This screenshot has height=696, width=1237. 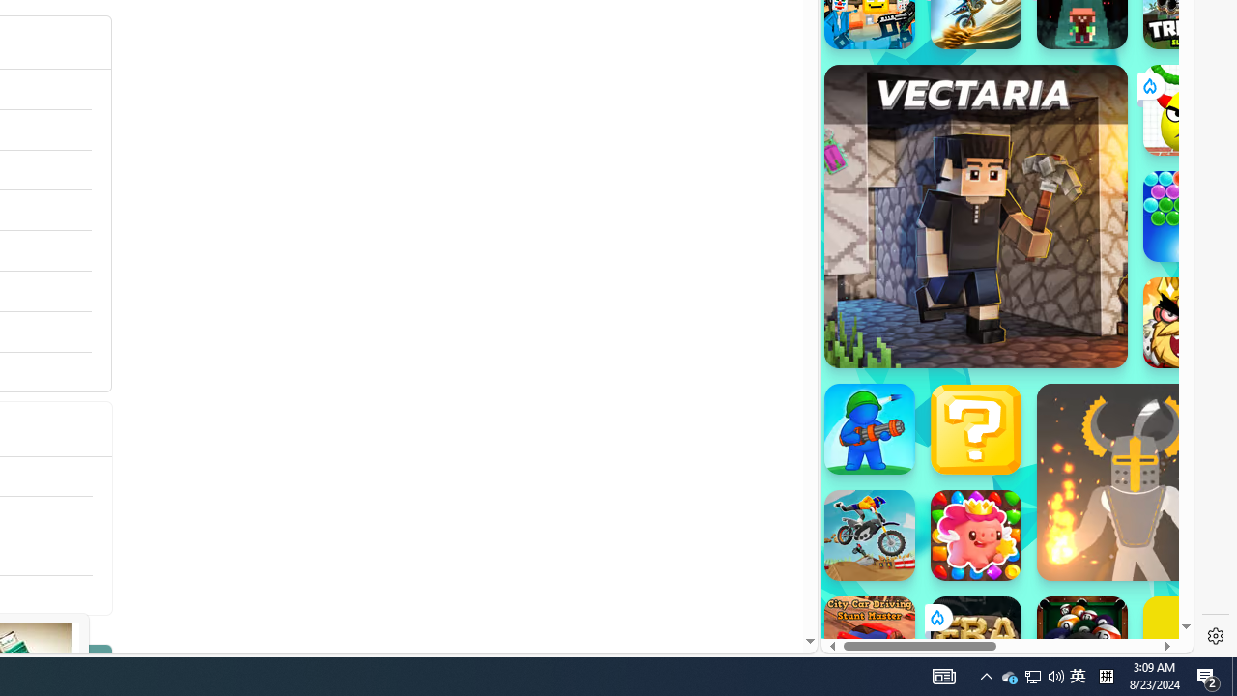 I want to click on Vectaria.io Vectaria.io, so click(x=976, y=216).